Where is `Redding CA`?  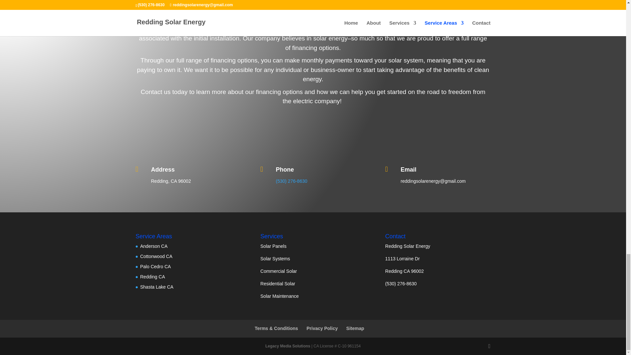 Redding CA is located at coordinates (152, 276).